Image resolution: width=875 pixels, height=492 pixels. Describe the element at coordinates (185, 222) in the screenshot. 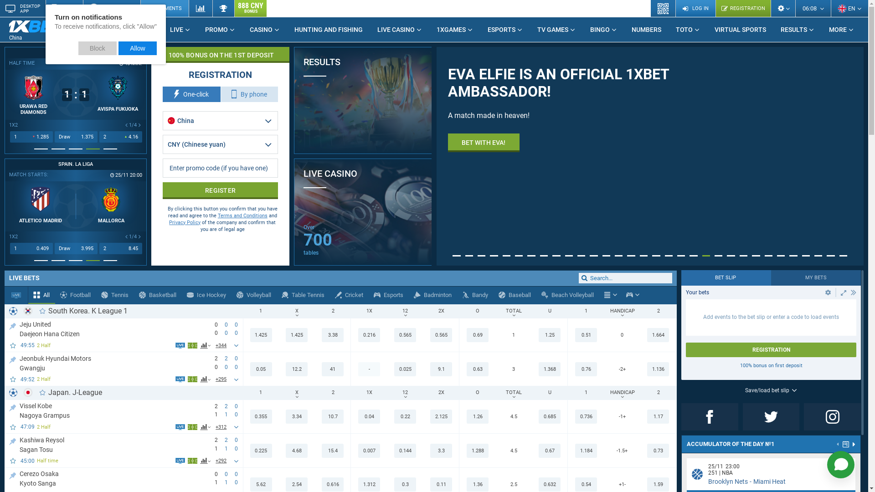

I see `Privacy Policy` at that location.